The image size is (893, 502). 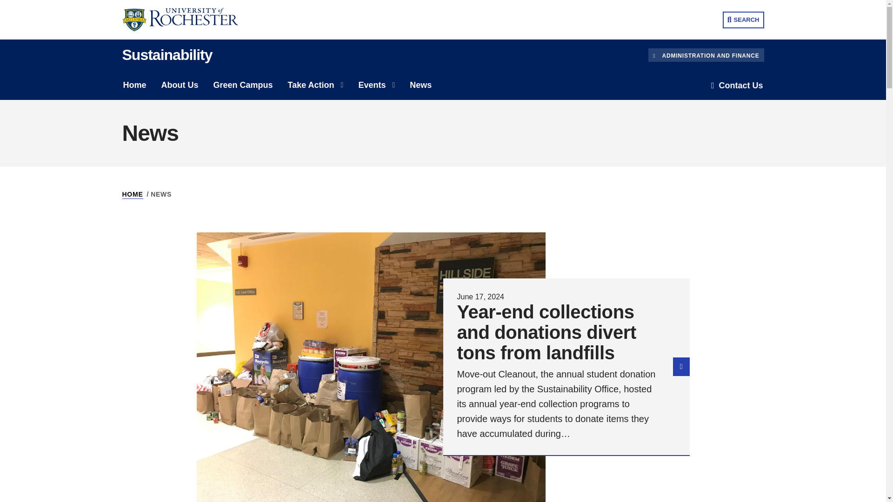 I want to click on ADMINISTRATION AND FINANCE, so click(x=706, y=55).